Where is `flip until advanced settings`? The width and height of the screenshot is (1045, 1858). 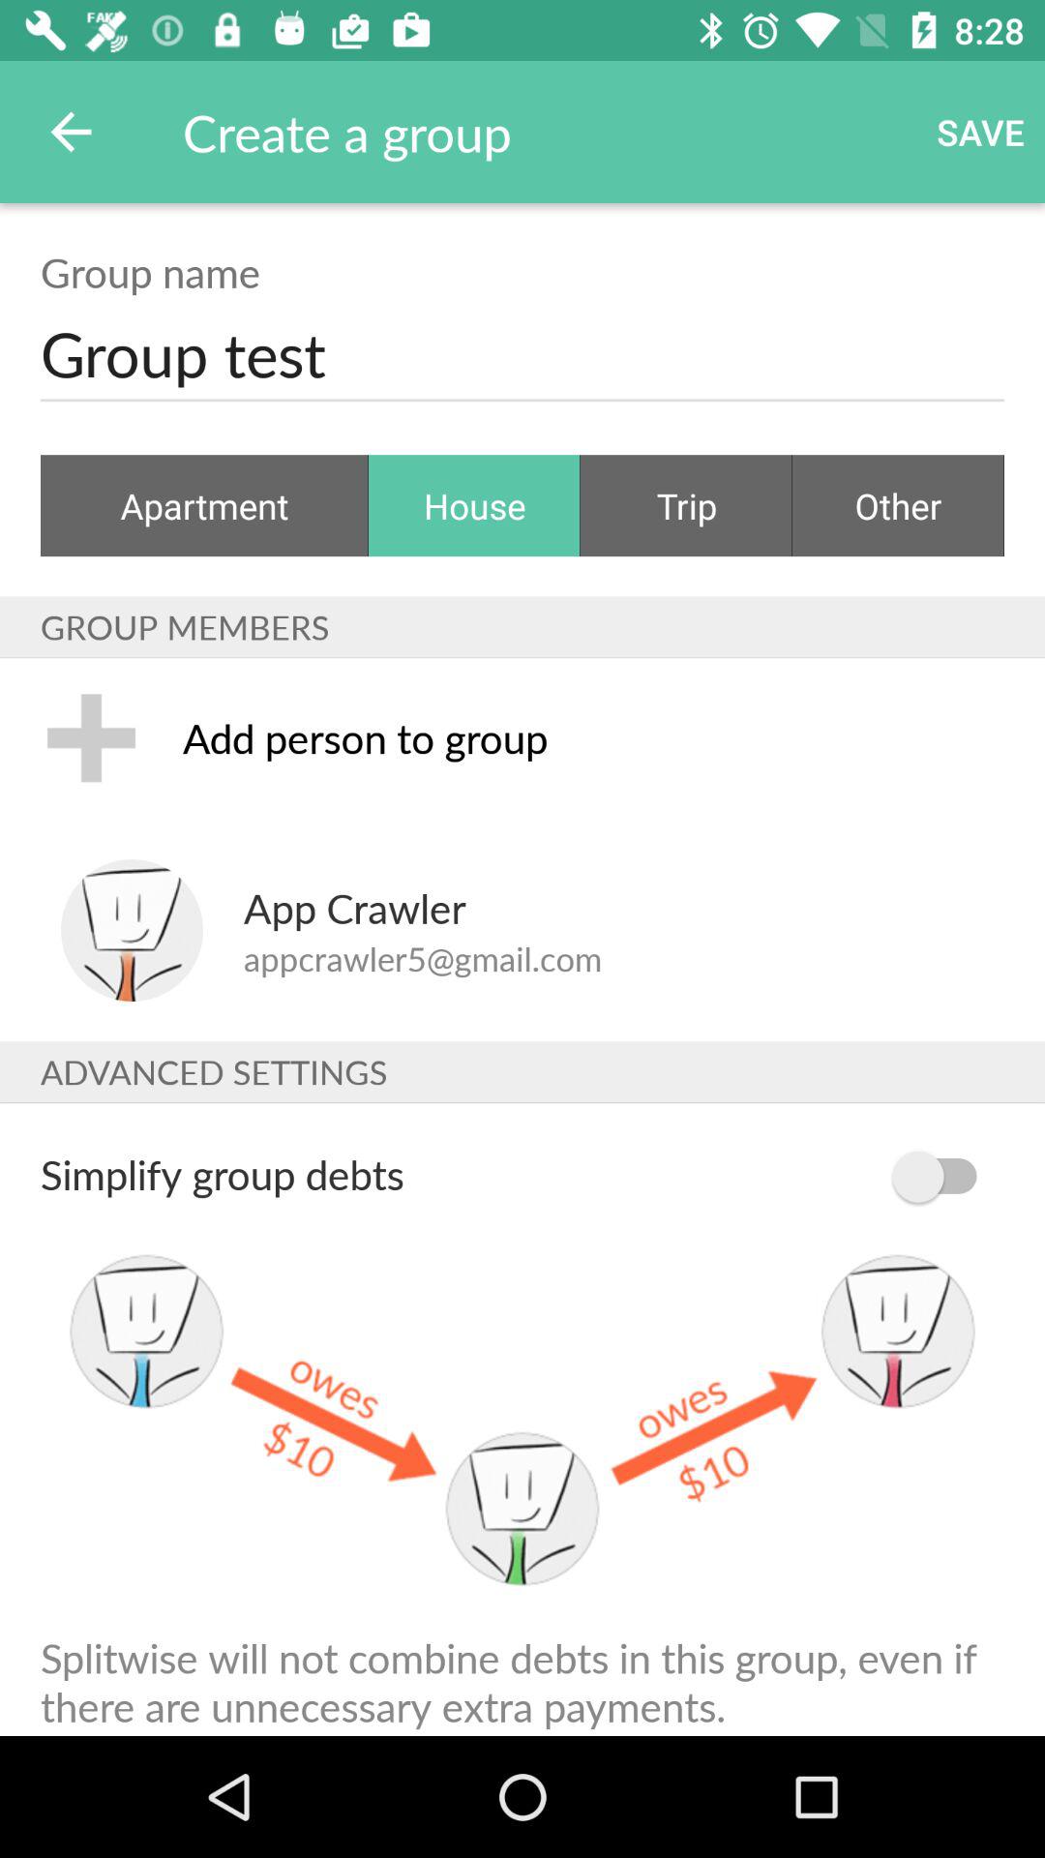 flip until advanced settings is located at coordinates (522, 1072).